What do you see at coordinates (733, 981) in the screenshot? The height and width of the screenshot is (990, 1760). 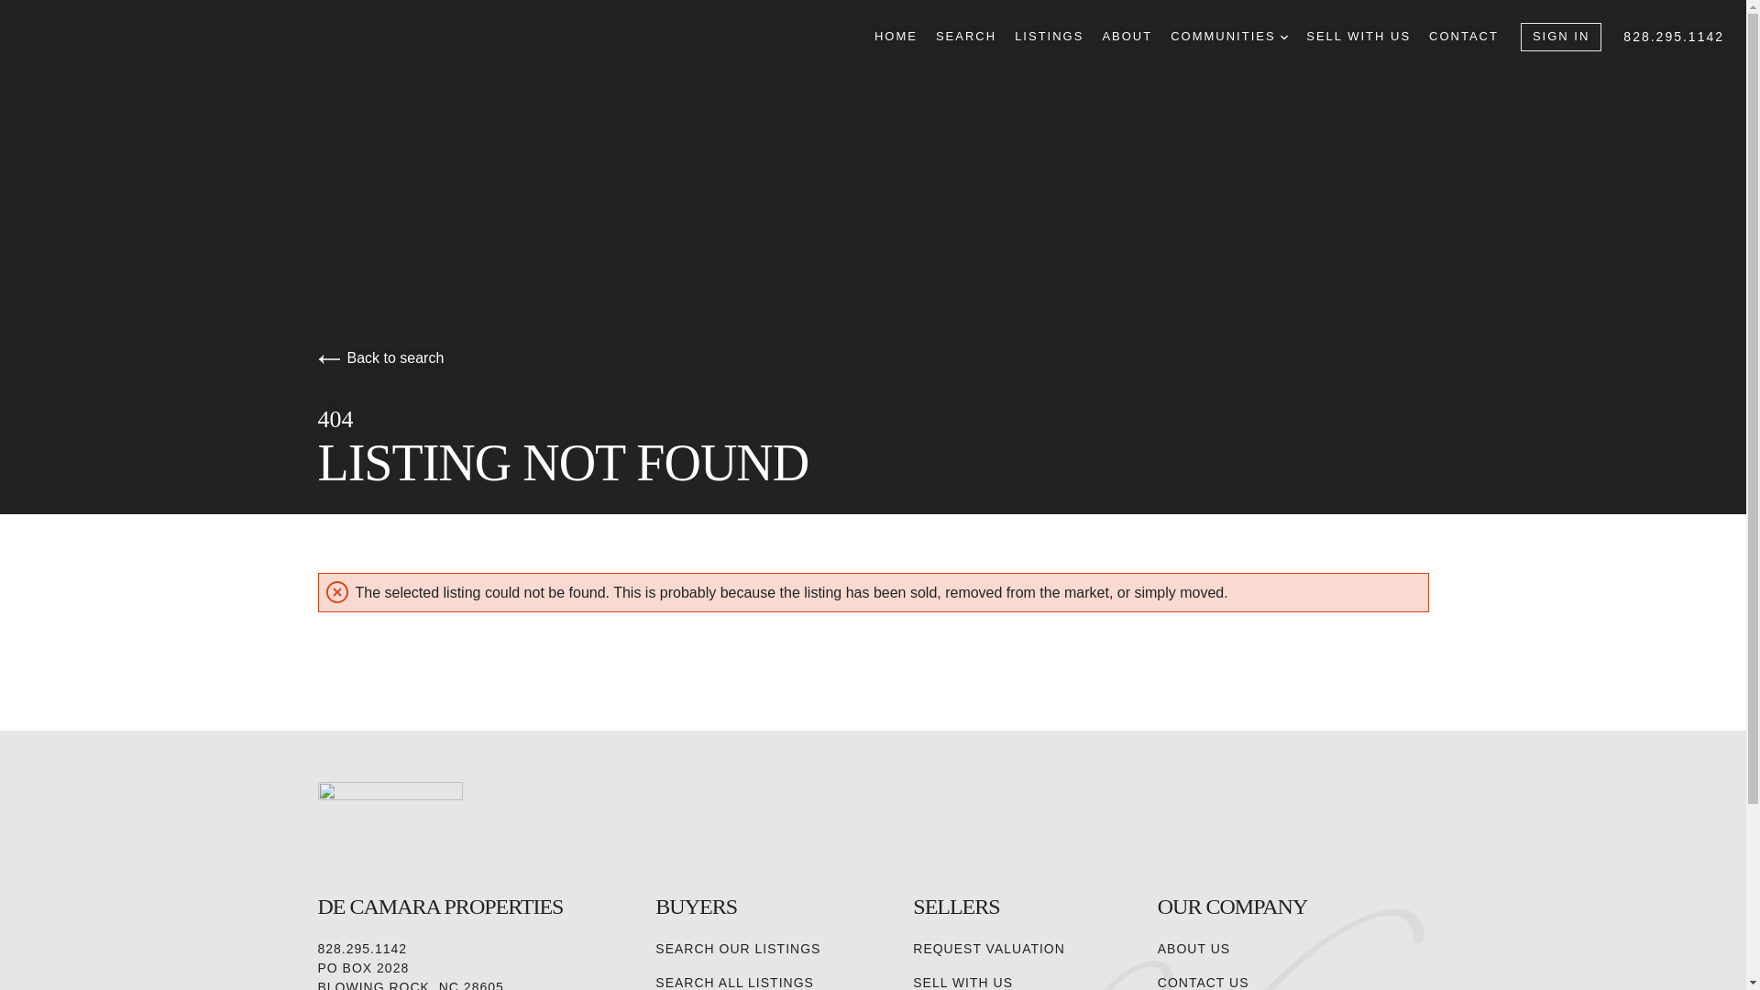 I see `SEARCH ALL LISTINGS` at bounding box center [733, 981].